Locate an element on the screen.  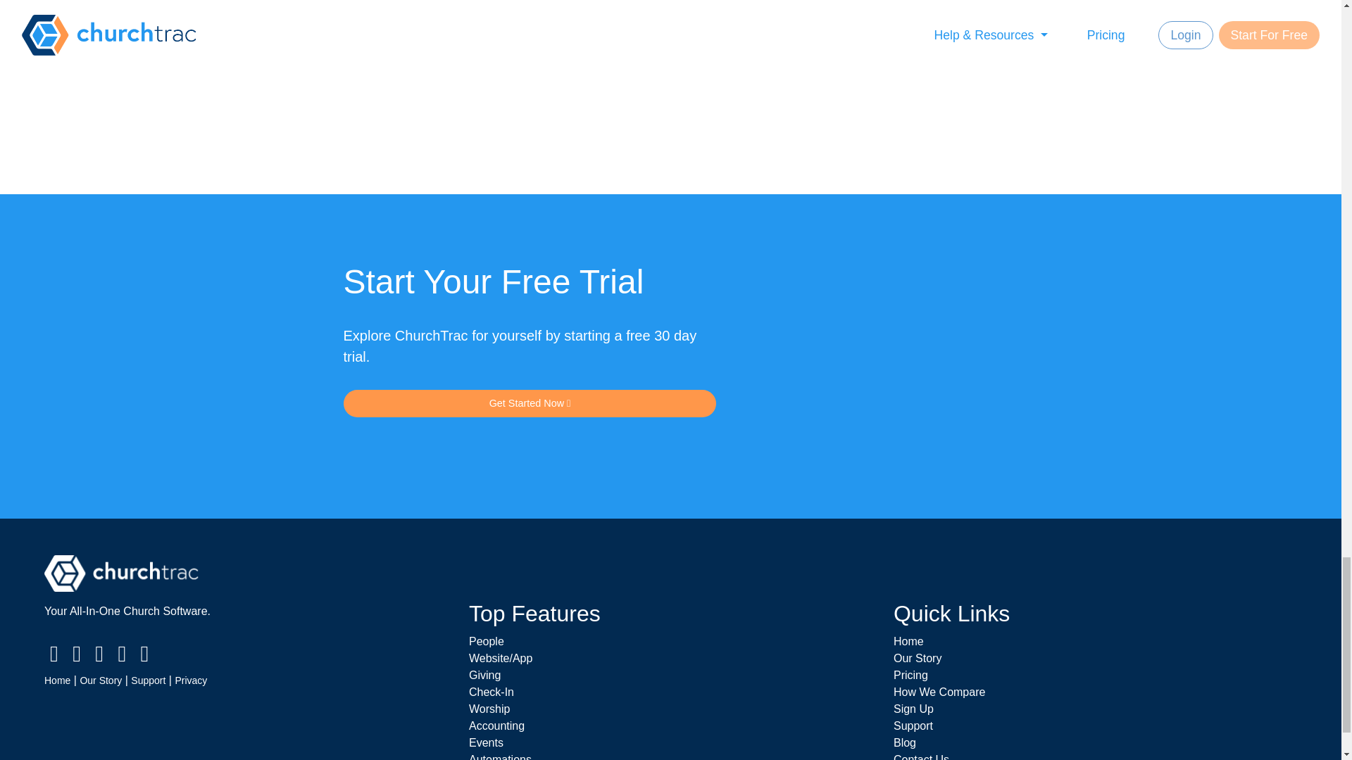
Support is located at coordinates (148, 680).